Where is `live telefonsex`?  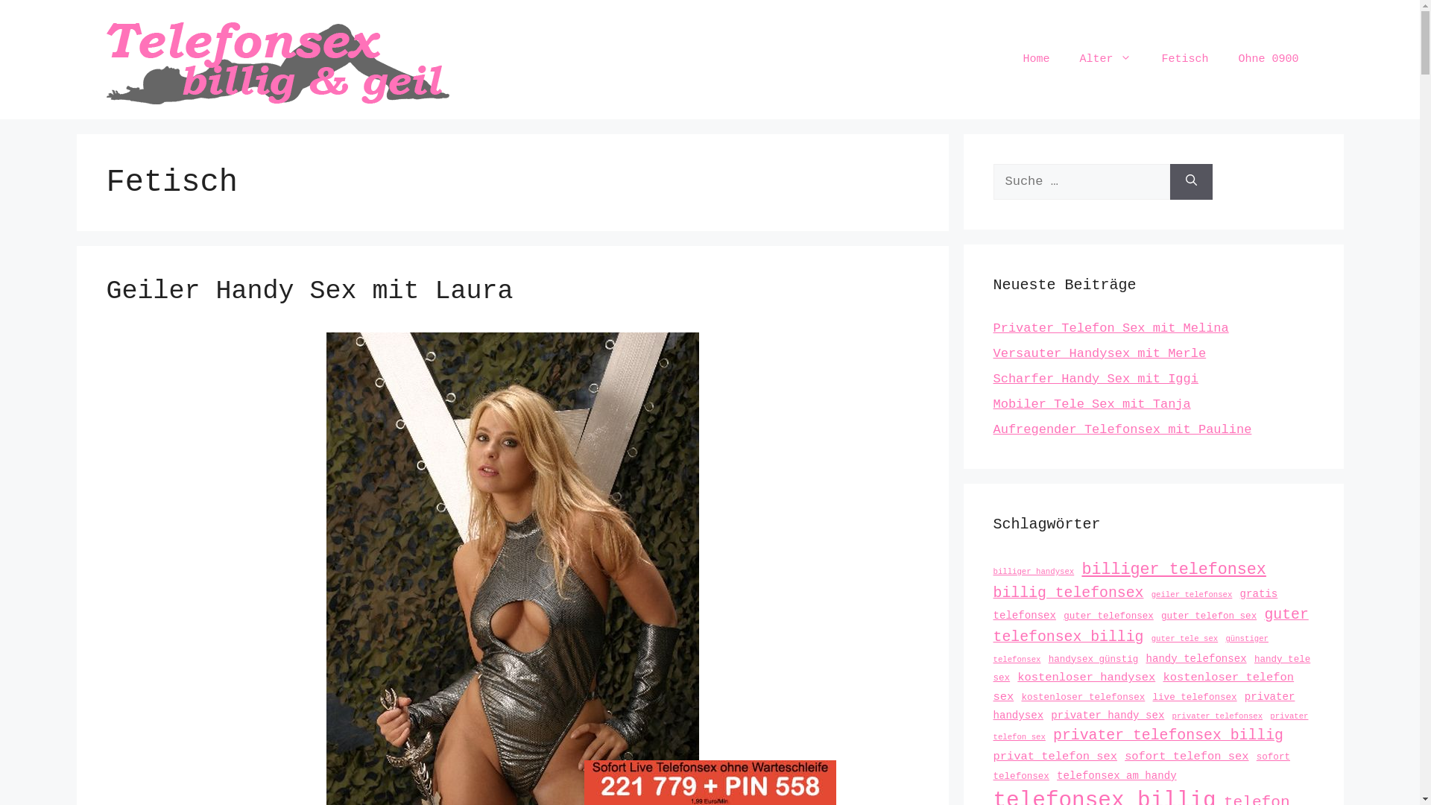 live telefonsex is located at coordinates (1195, 698).